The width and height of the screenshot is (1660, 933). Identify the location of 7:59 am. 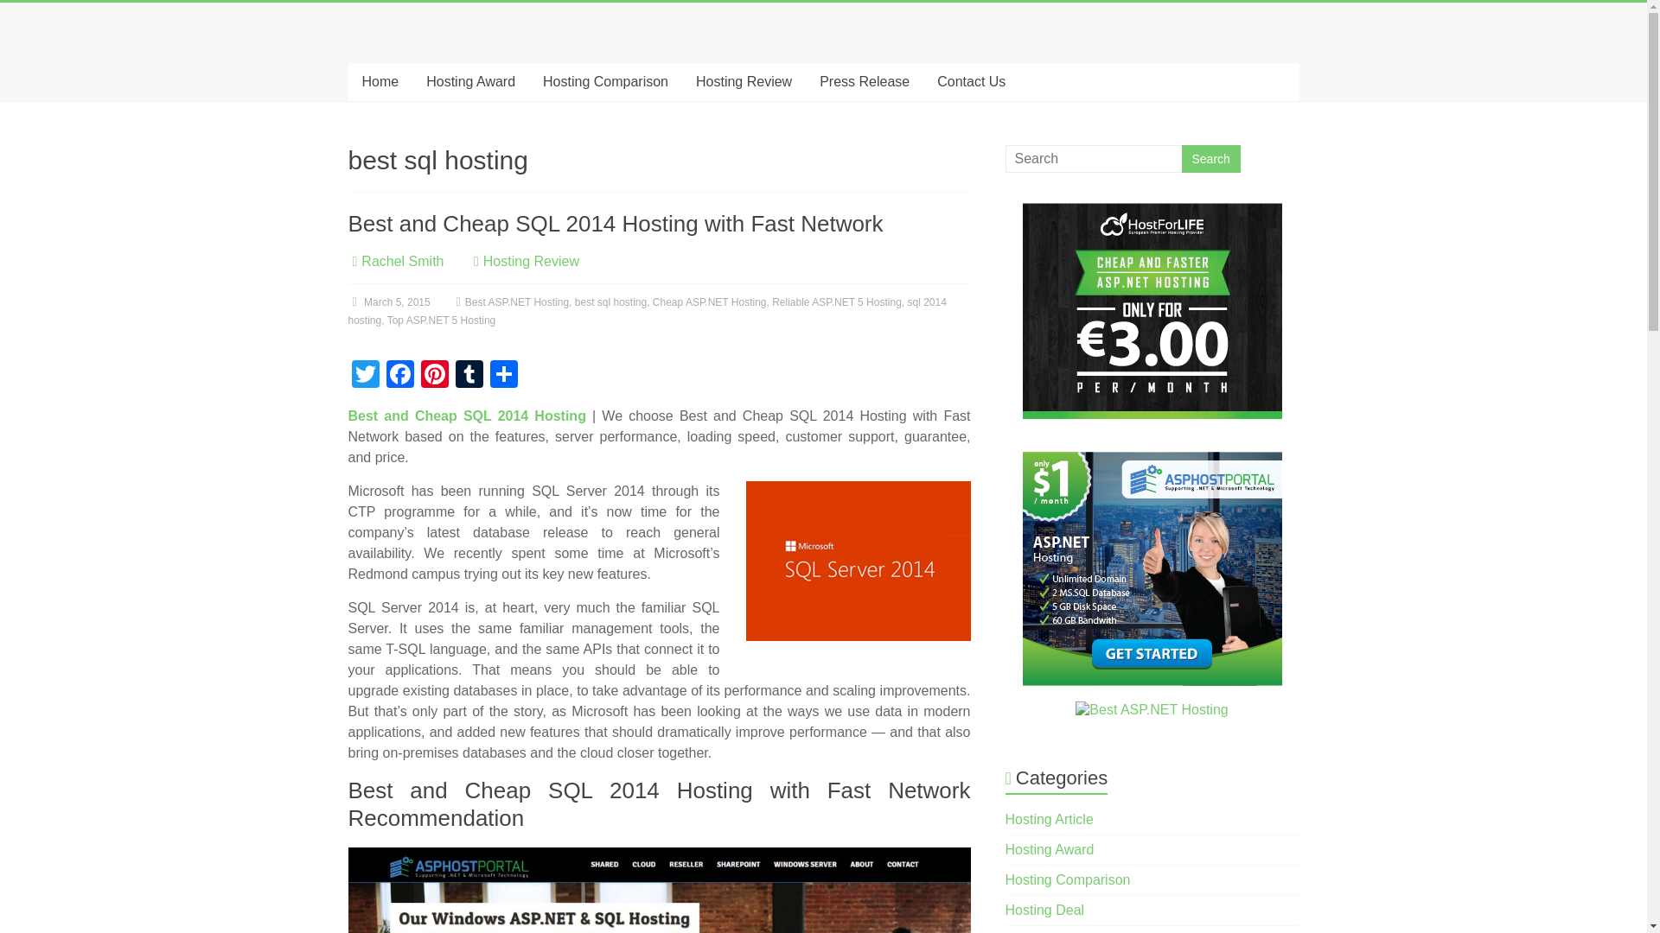
(388, 302).